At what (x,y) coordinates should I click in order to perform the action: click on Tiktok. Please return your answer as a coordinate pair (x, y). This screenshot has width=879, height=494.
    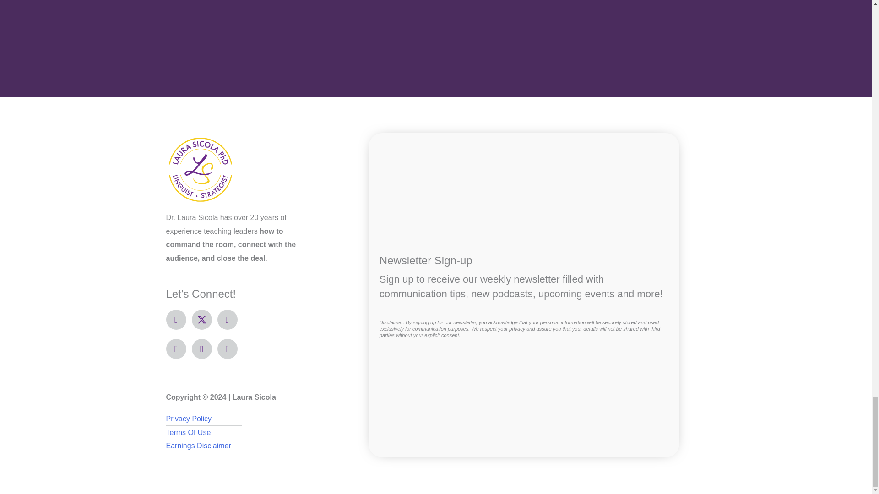
    Looking at the image, I should click on (227, 349).